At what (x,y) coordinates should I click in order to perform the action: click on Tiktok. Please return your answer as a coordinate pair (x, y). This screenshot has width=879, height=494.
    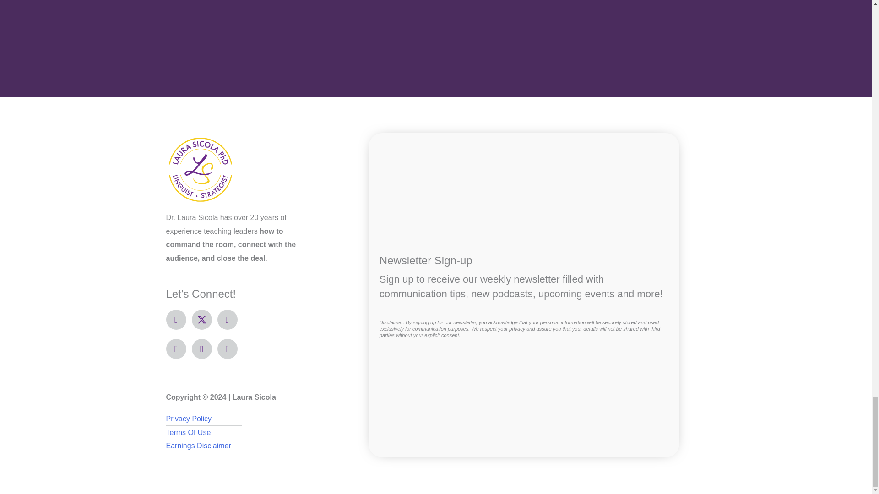
    Looking at the image, I should click on (227, 349).